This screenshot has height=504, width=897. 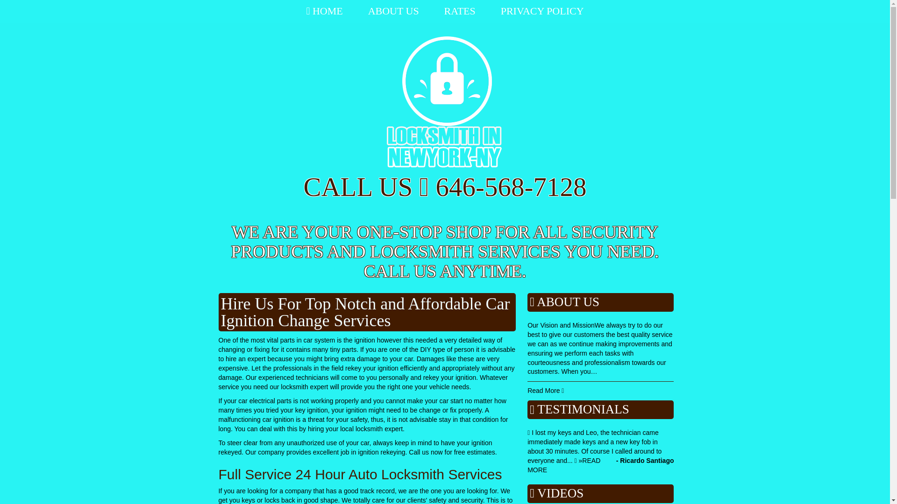 What do you see at coordinates (393, 11) in the screenshot?
I see `ABOUT US` at bounding box center [393, 11].